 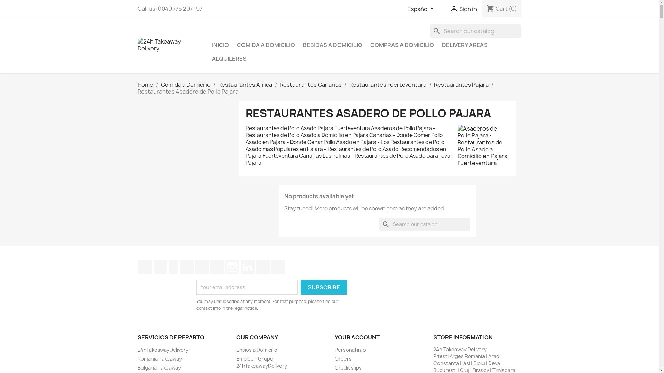 What do you see at coordinates (333, 45) in the screenshot?
I see `BEBIDAS A DOMICILIO` at bounding box center [333, 45].